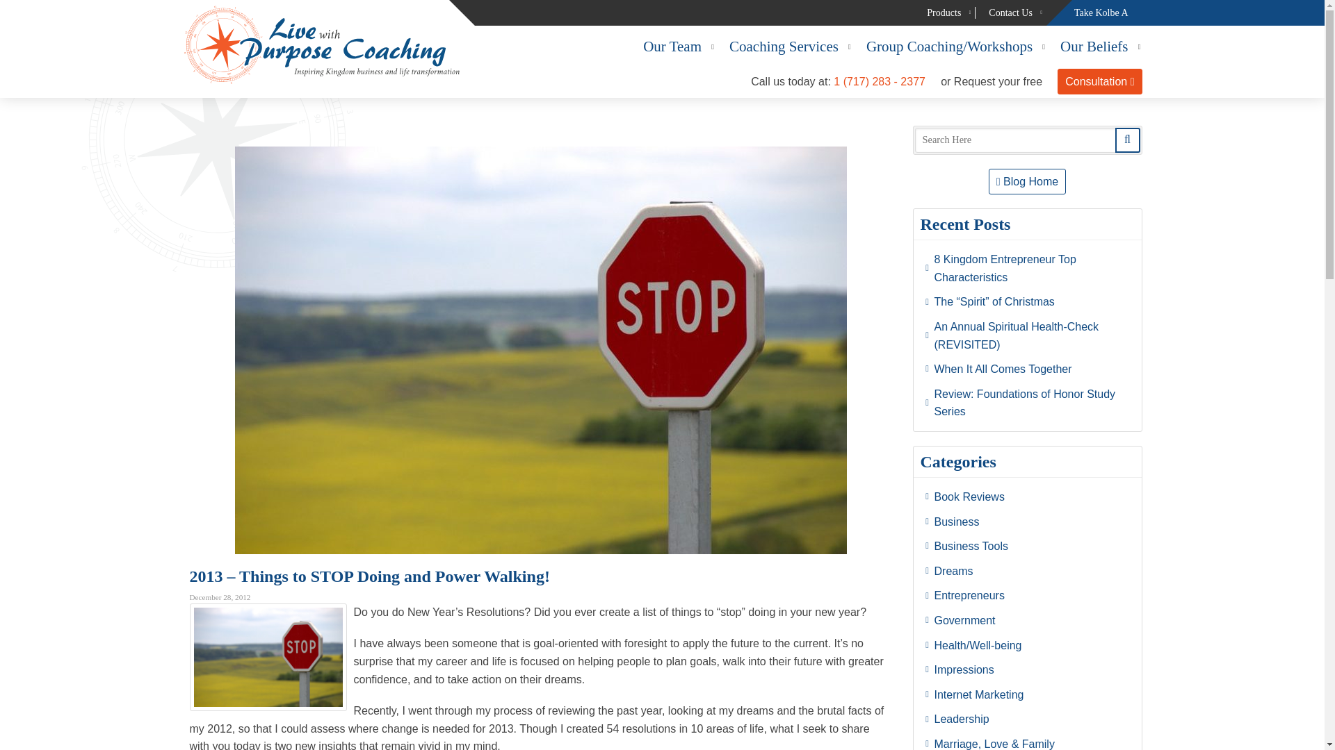  I want to click on Live with Purpose Coaching, so click(321, 45).